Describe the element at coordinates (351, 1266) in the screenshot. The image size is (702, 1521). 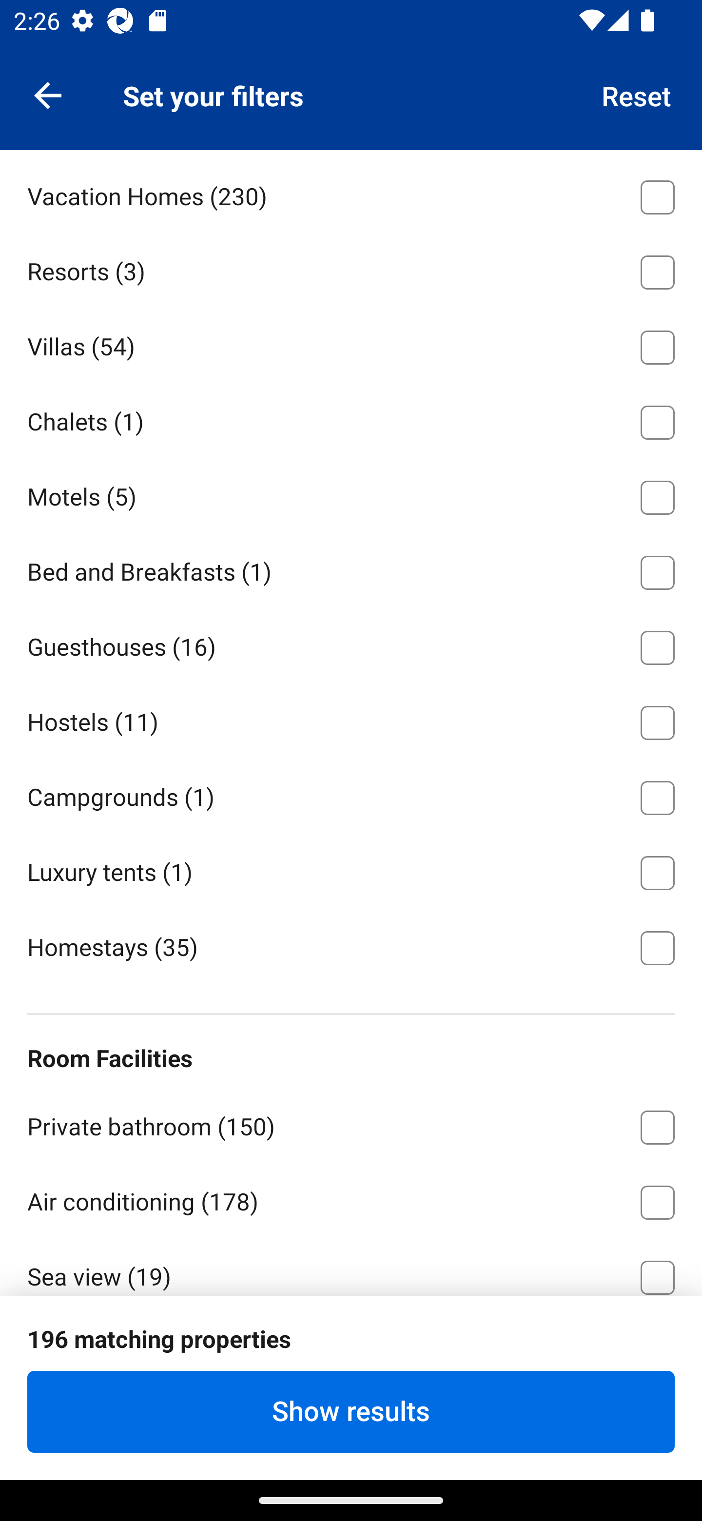
I see `Sea view ⁦(19)` at that location.